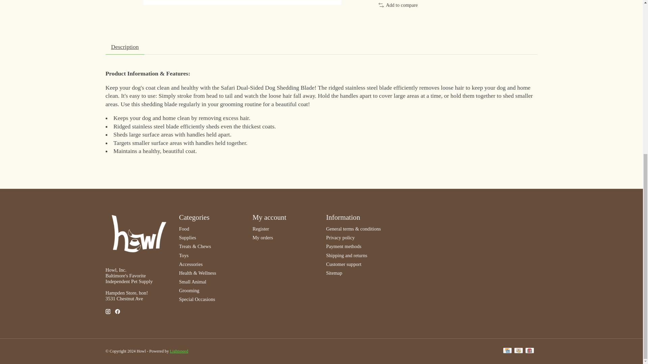  What do you see at coordinates (344, 264) in the screenshot?
I see `Customer support` at bounding box center [344, 264].